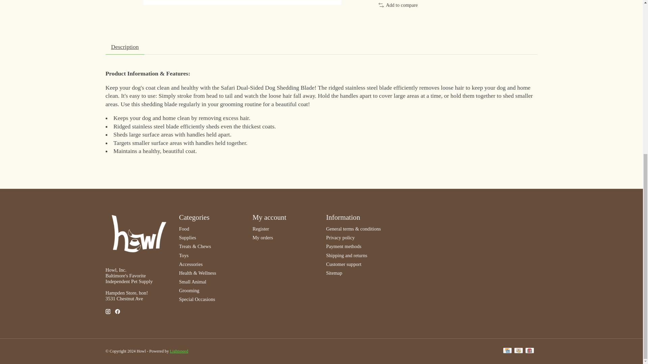  What do you see at coordinates (344, 264) in the screenshot?
I see `Customer support` at bounding box center [344, 264].